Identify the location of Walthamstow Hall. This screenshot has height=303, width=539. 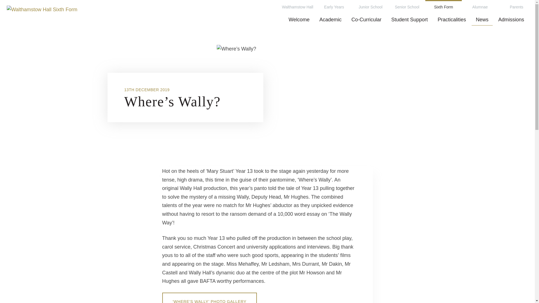
(298, 7).